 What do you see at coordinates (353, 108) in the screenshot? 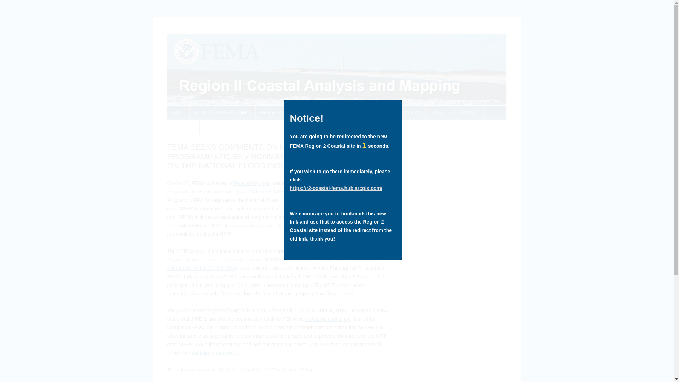
I see `Skip to content` at bounding box center [353, 108].